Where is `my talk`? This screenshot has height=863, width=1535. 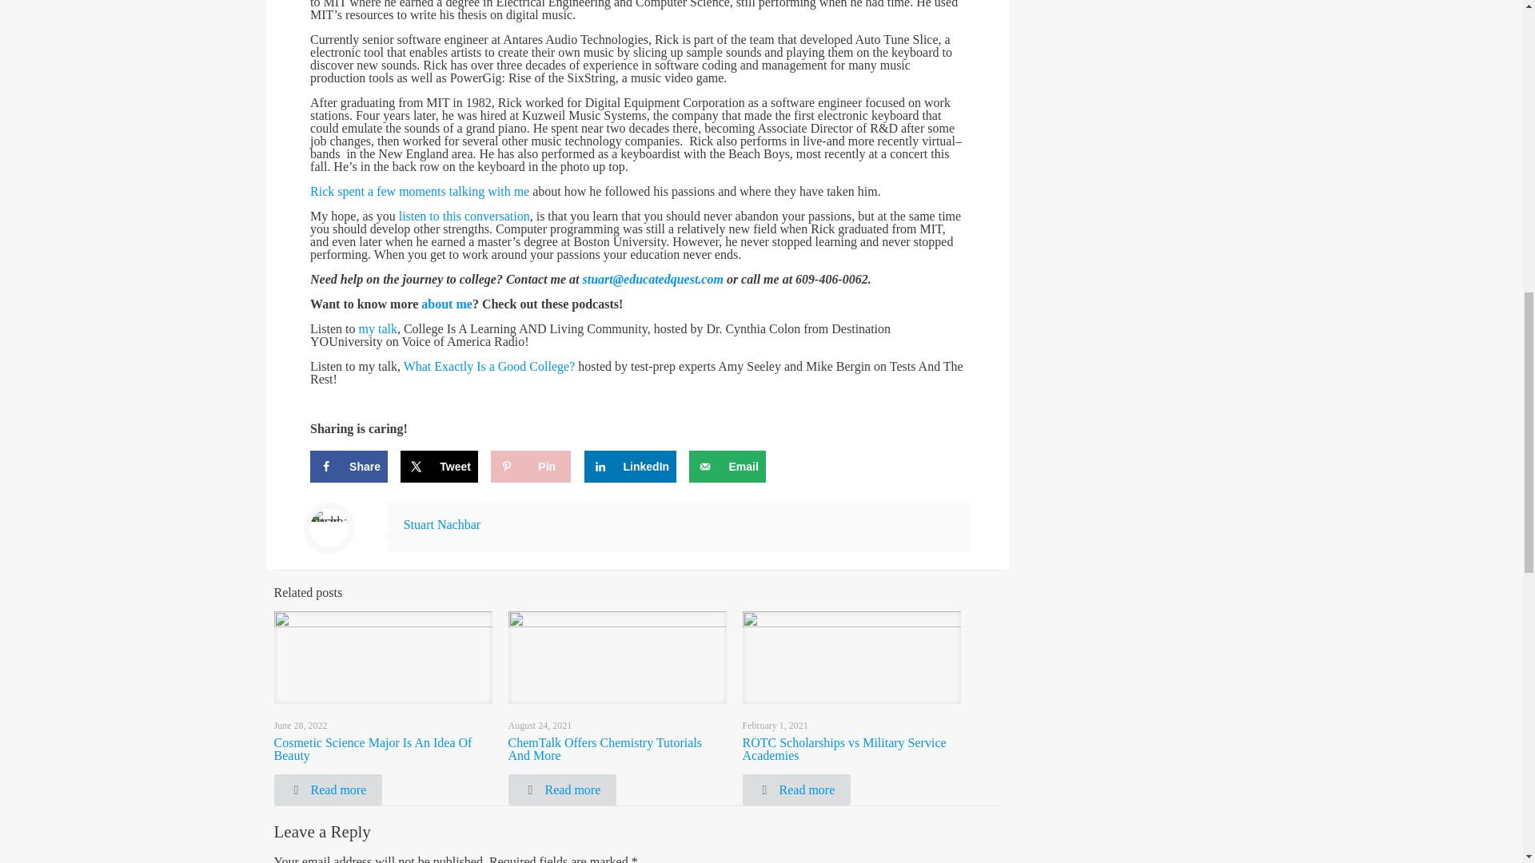 my talk is located at coordinates (377, 328).